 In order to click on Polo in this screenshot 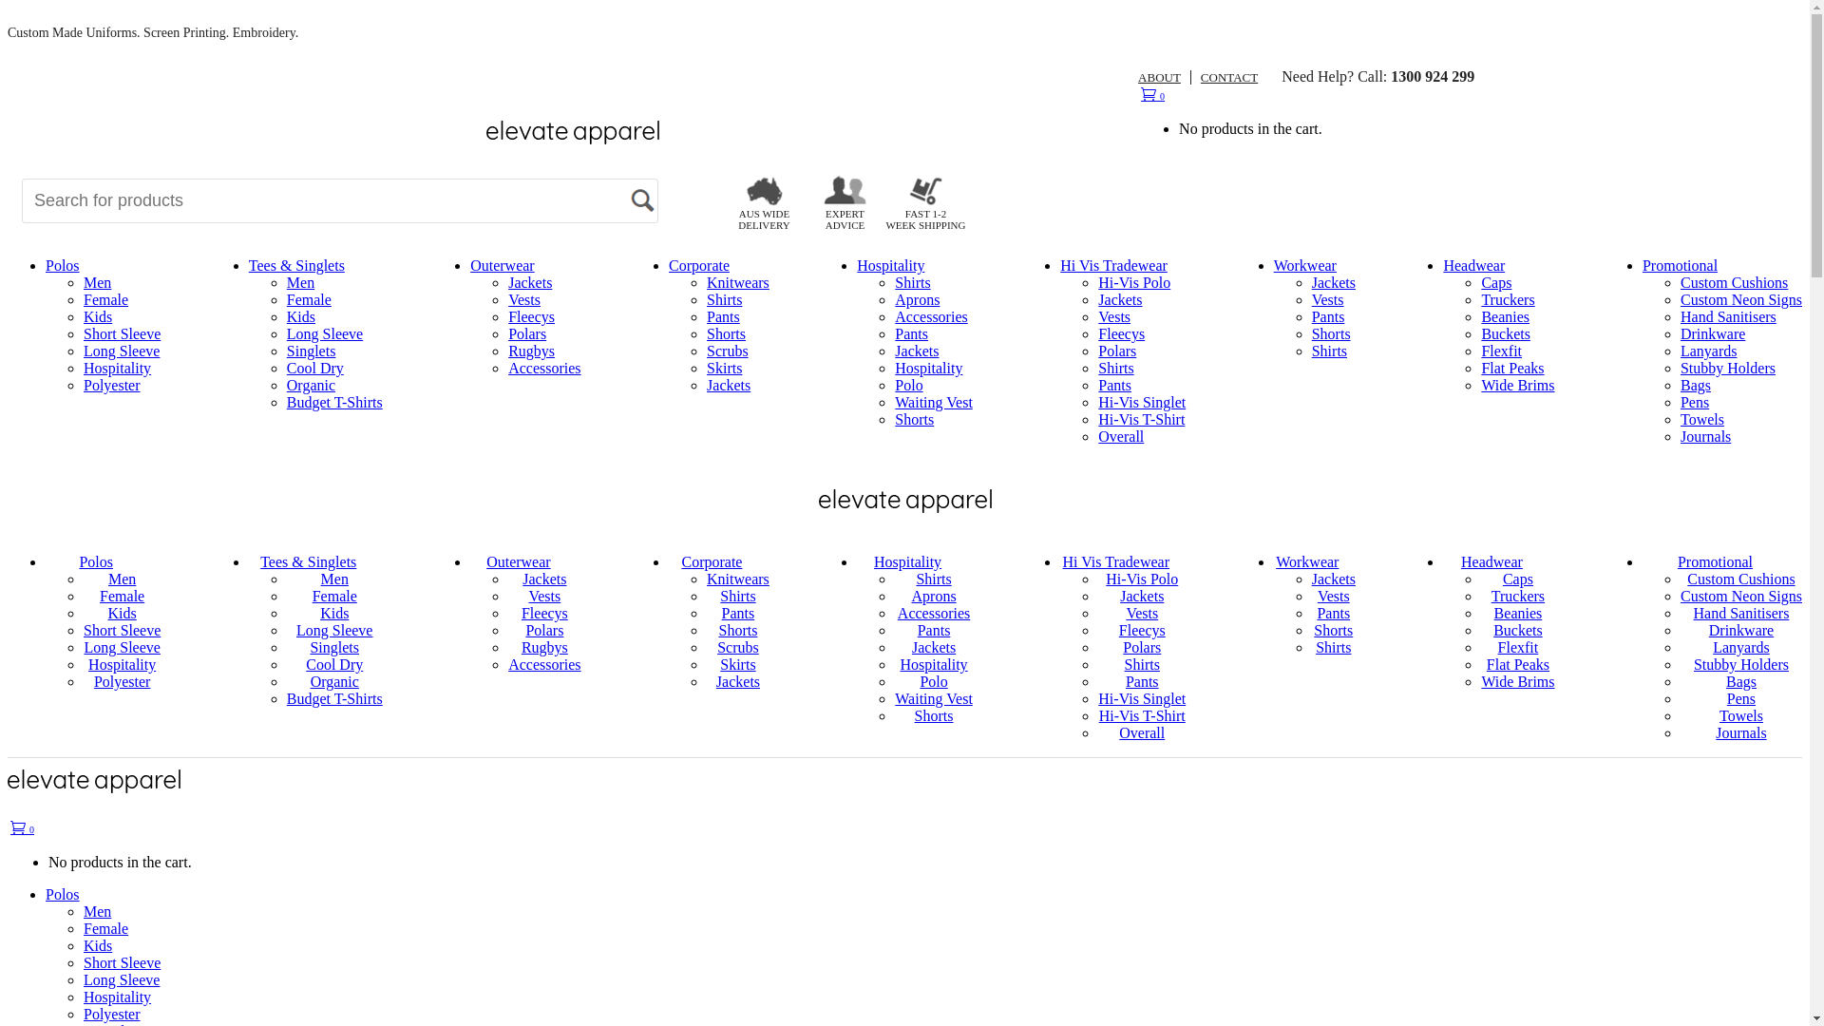, I will do `click(933, 682)`.